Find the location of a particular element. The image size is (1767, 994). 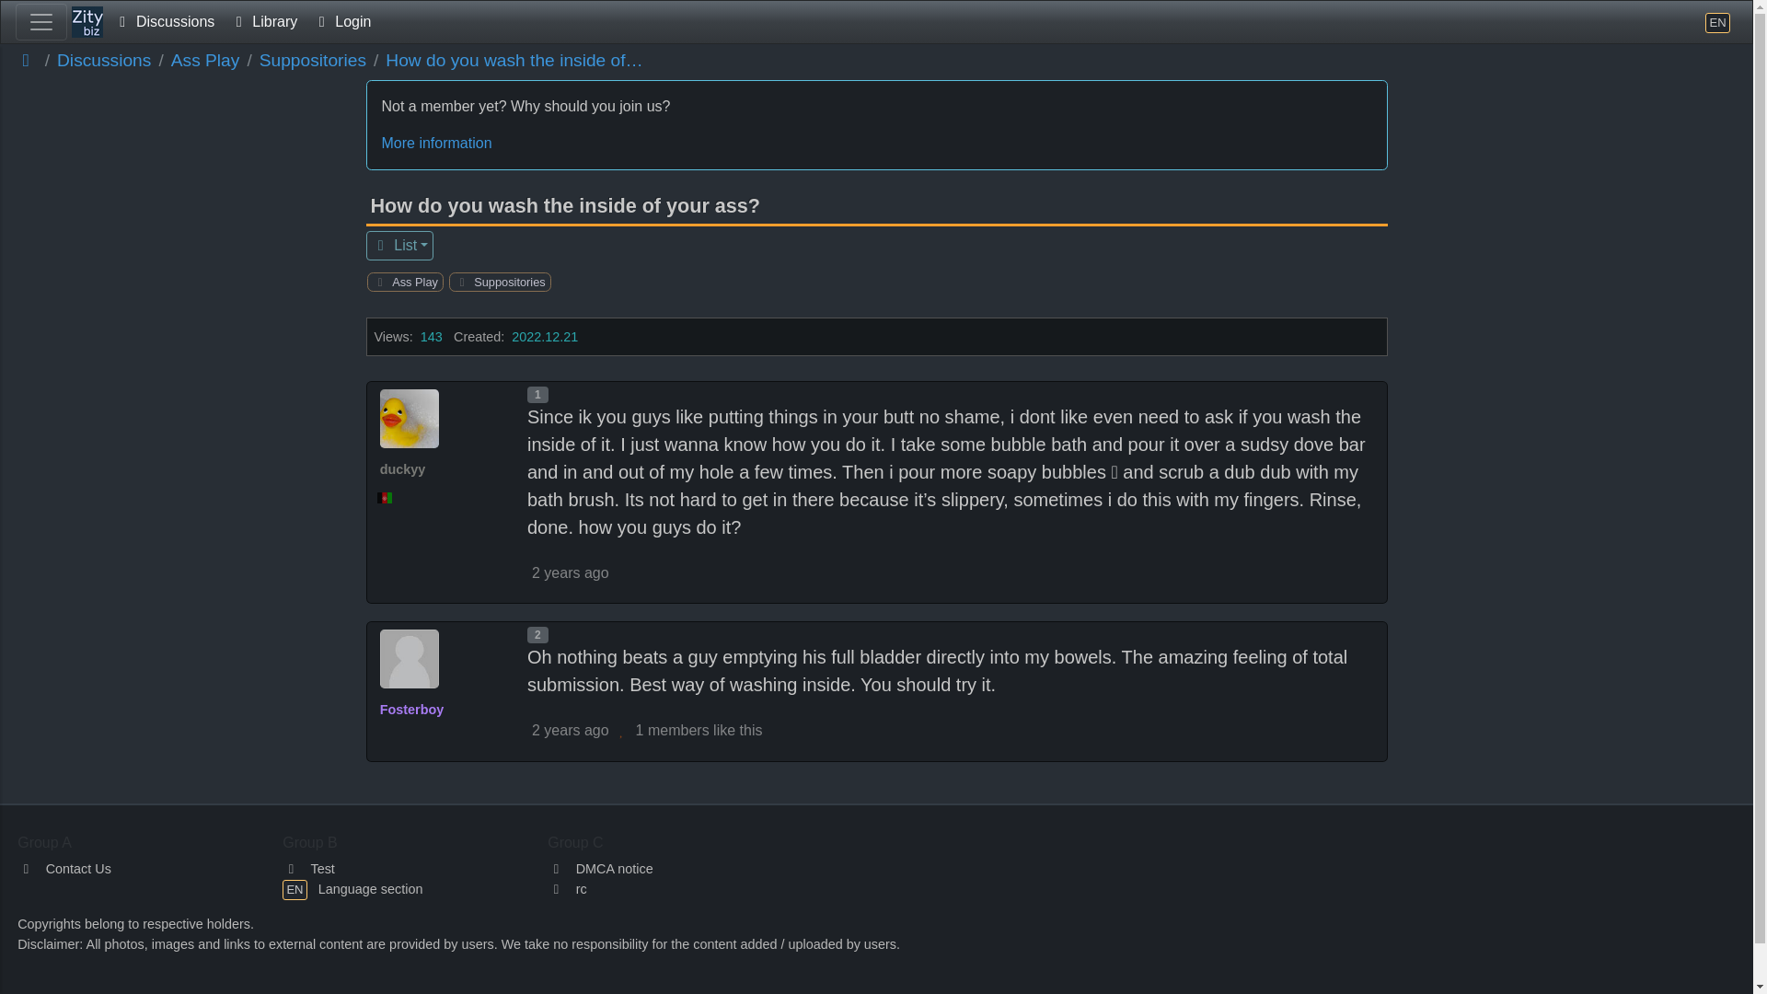

Discussions is located at coordinates (164, 22).